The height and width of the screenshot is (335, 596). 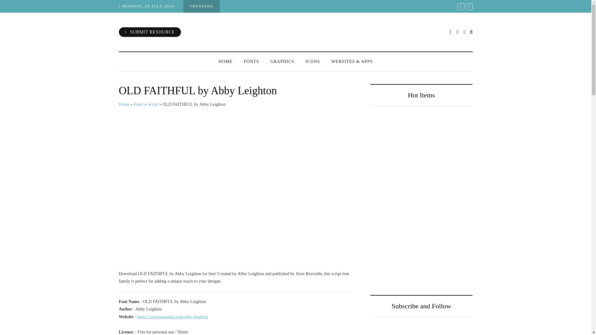 I want to click on Fonts, so click(x=138, y=104).